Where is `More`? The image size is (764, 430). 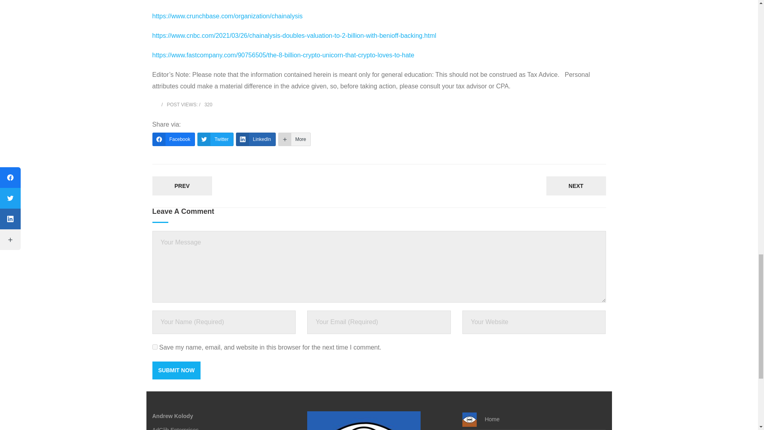
More is located at coordinates (294, 139).